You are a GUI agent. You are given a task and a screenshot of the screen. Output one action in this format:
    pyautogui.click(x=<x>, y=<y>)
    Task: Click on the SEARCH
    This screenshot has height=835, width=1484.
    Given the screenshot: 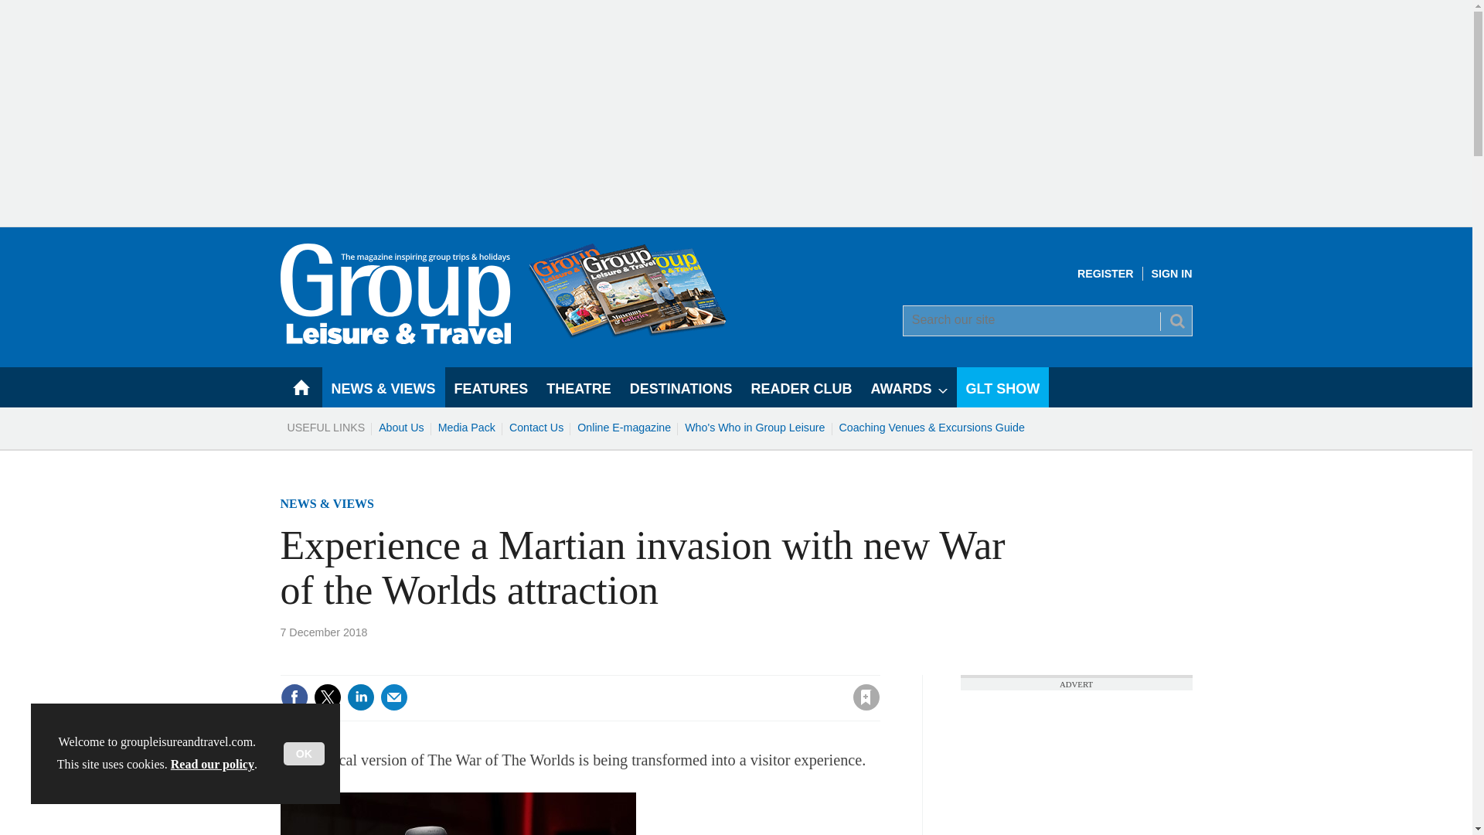 What is the action you would take?
    pyautogui.click(x=1176, y=320)
    